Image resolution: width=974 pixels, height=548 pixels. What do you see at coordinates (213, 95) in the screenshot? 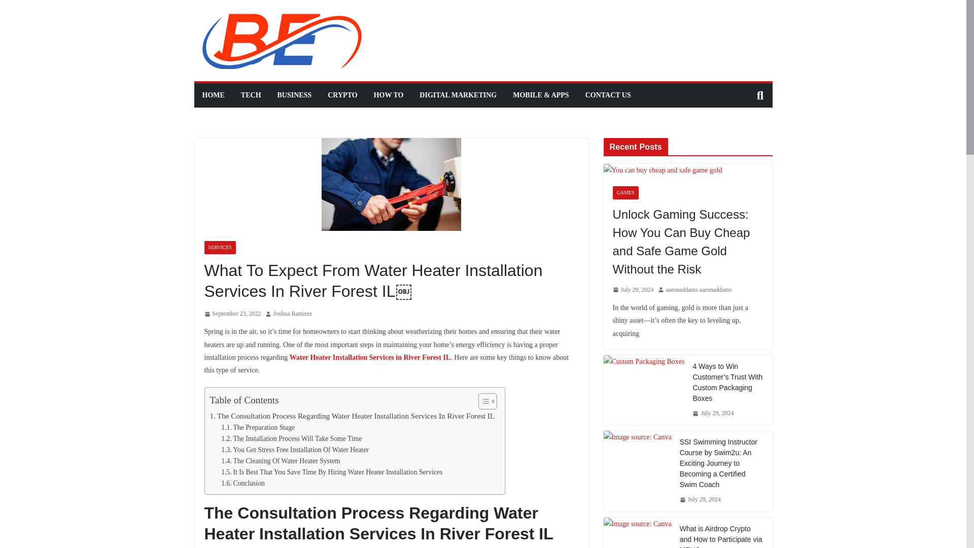
I see `HOME` at bounding box center [213, 95].